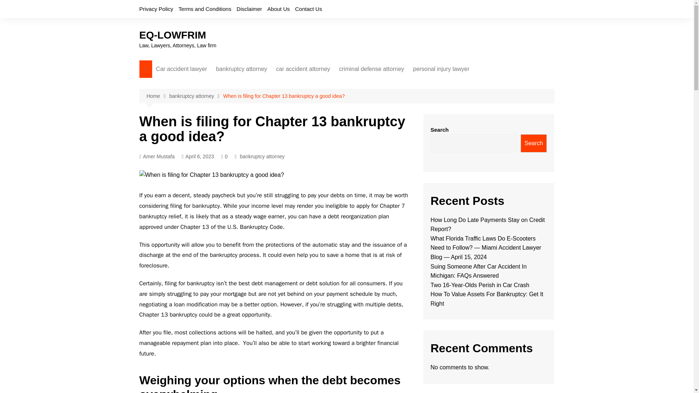  What do you see at coordinates (181, 69) in the screenshot?
I see `Car accident lawyer` at bounding box center [181, 69].